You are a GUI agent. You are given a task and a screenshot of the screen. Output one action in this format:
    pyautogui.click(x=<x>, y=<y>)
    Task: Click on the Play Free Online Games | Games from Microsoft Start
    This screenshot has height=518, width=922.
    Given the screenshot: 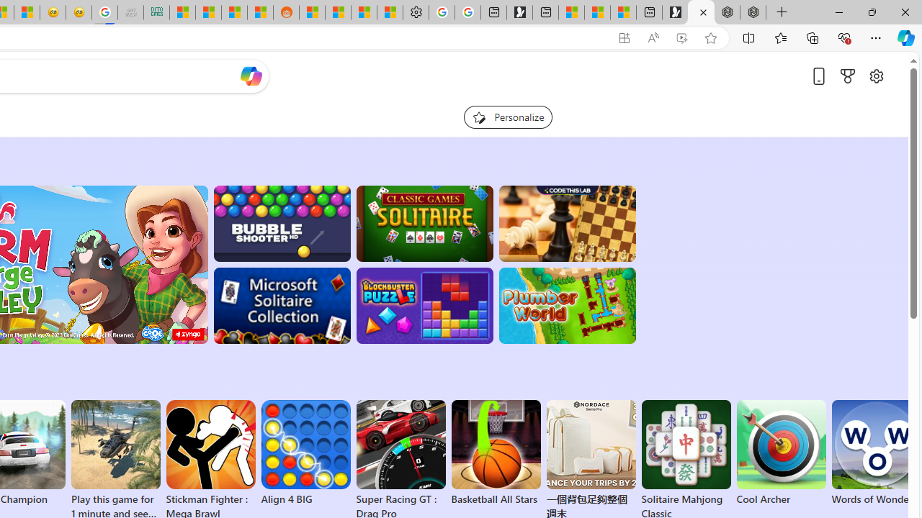 What is the action you would take?
    pyautogui.click(x=701, y=13)
    